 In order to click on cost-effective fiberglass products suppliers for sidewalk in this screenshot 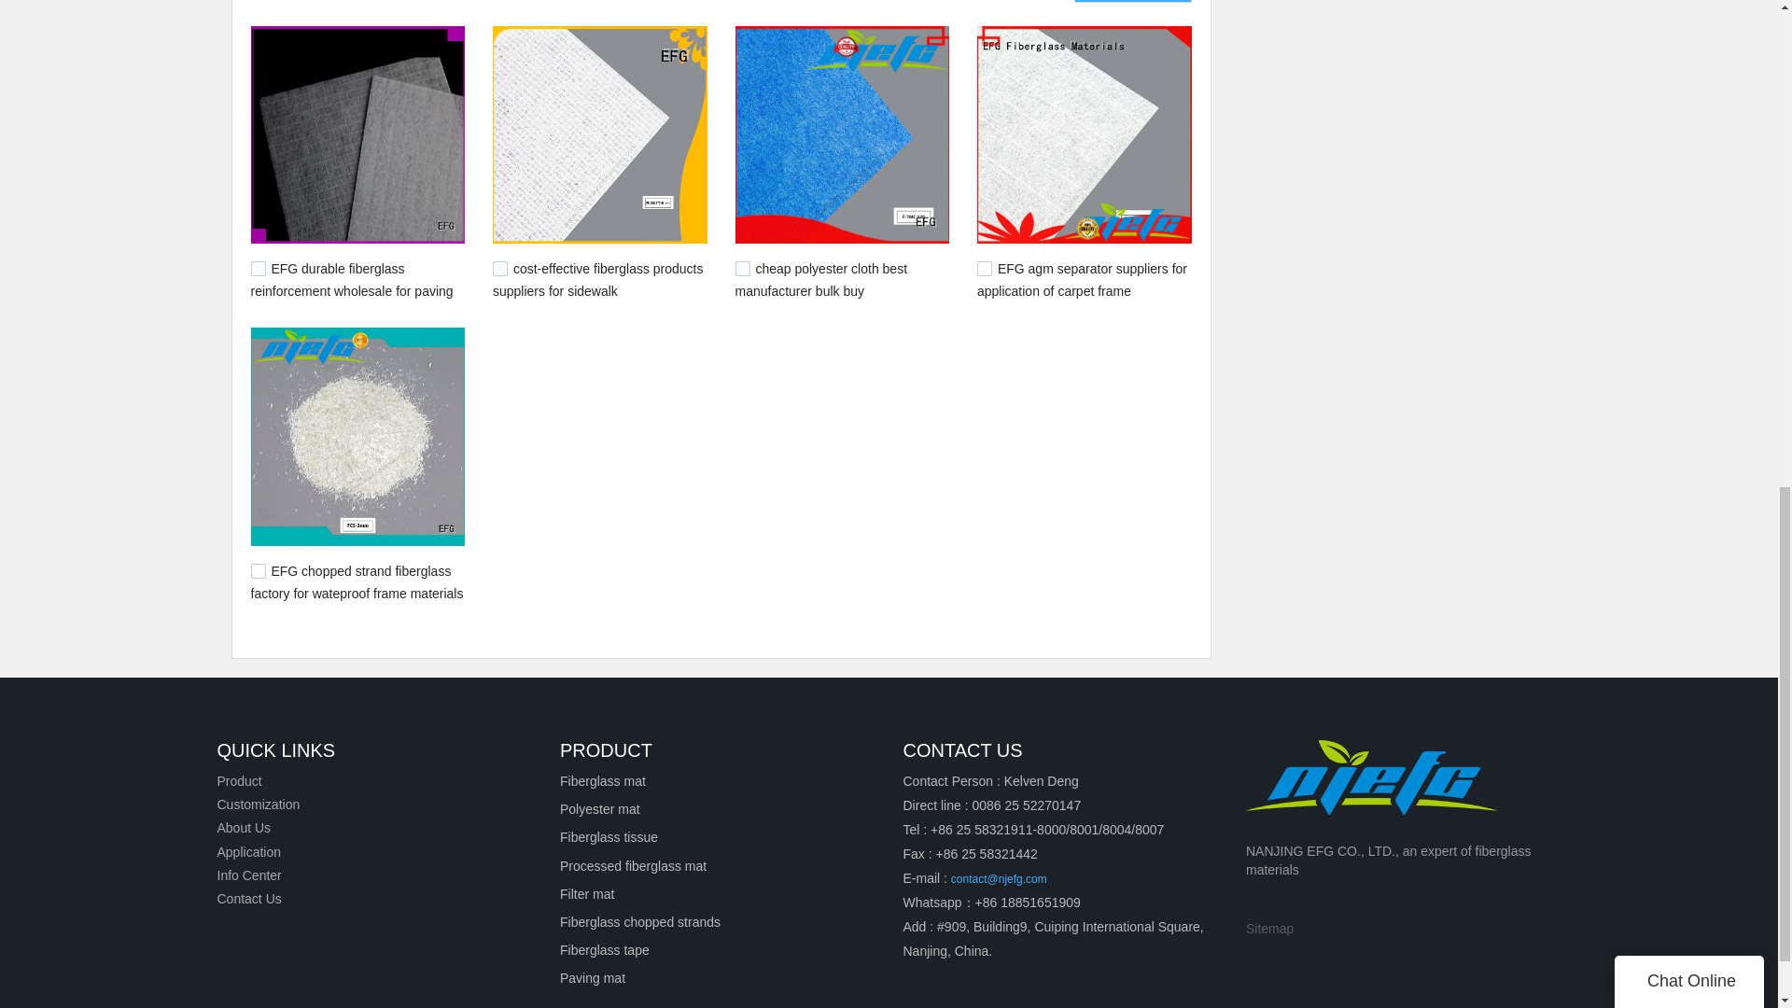, I will do `click(598, 279)`.